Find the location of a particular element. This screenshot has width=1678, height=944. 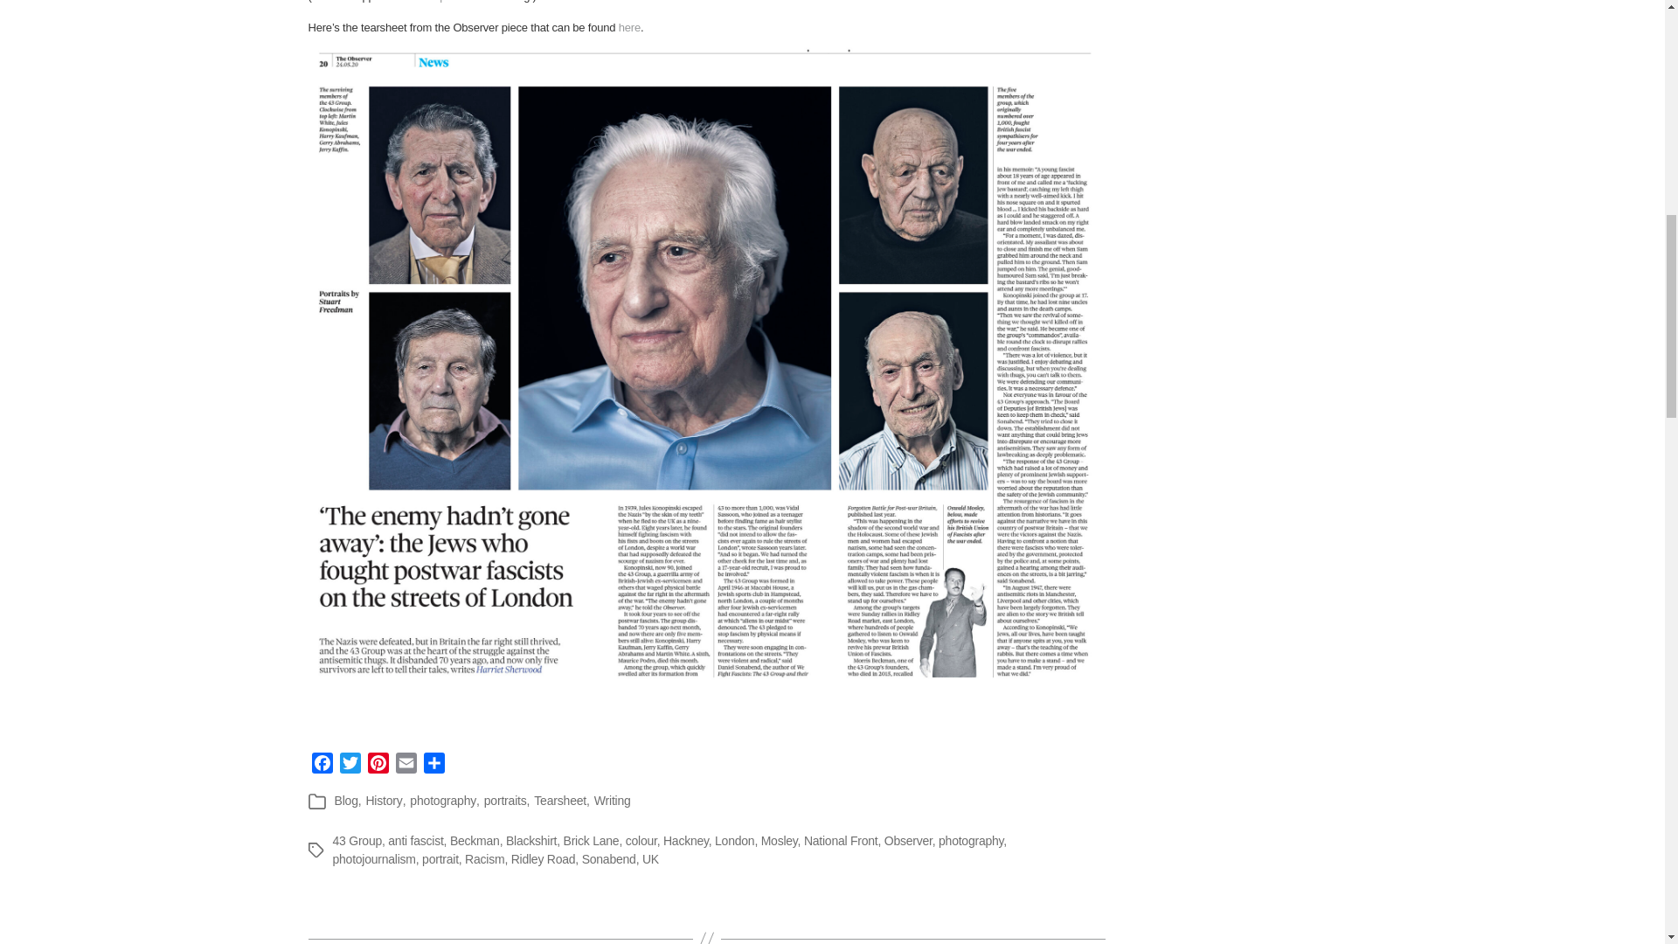

Pinterest is located at coordinates (378, 766).